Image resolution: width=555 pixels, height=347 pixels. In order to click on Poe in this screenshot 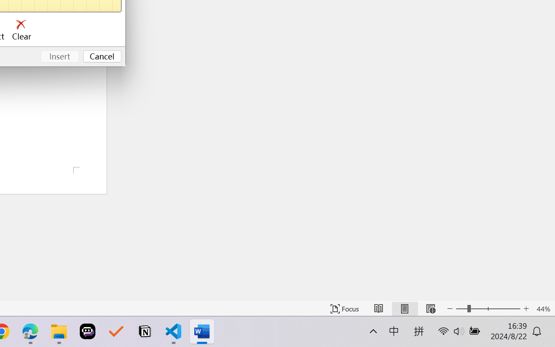, I will do `click(88, 331)`.